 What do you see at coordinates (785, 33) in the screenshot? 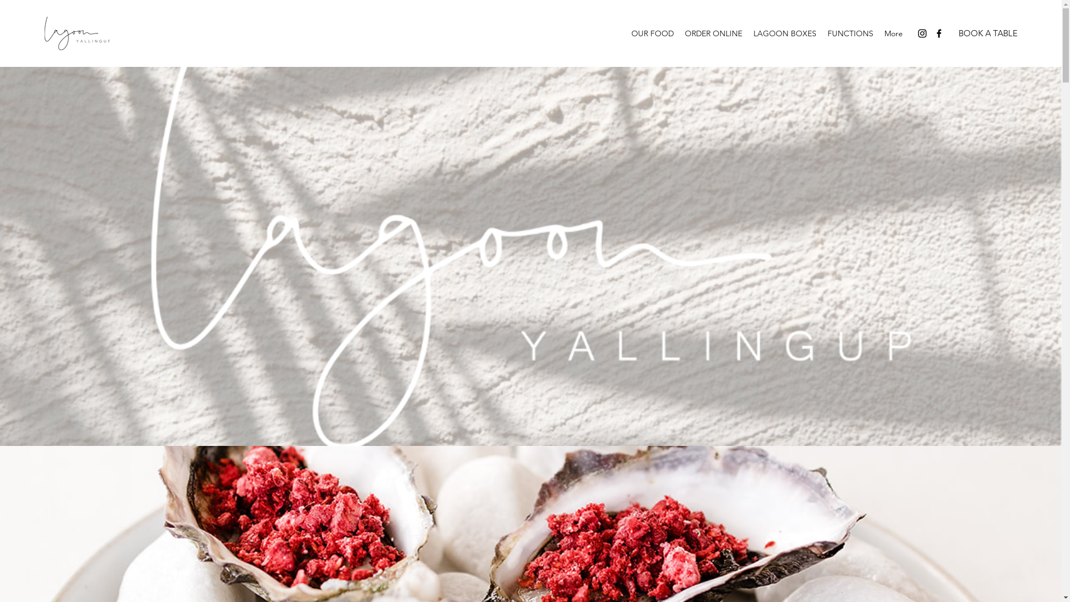
I see `LAGOON BOXES` at bounding box center [785, 33].